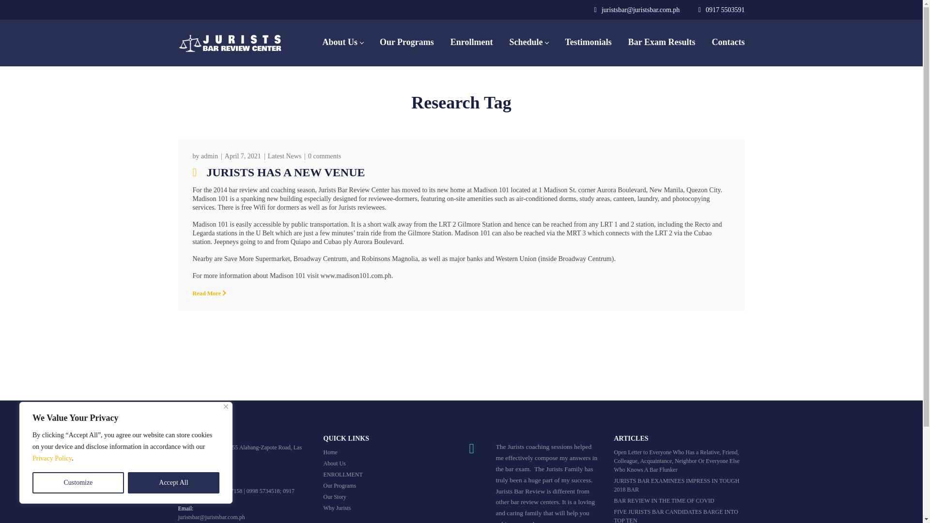 The image size is (930, 523). I want to click on Bar Exam Results, so click(662, 43).